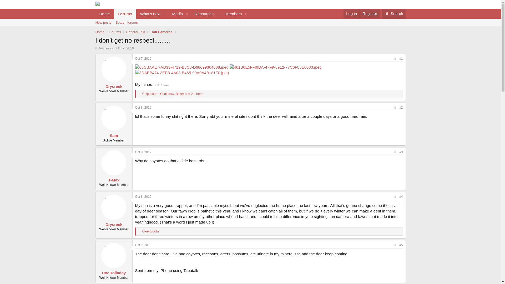  Describe the element at coordinates (126, 23) in the screenshot. I see `Resources` at that location.